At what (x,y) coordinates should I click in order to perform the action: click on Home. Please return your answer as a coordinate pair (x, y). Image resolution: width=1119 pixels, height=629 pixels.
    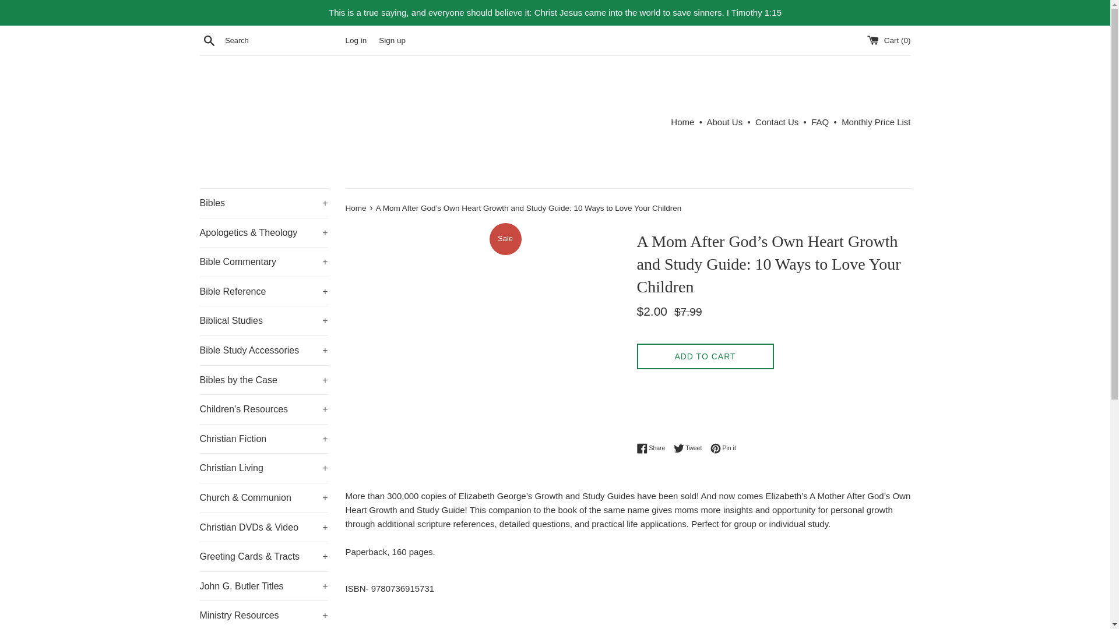
    Looking at the image, I should click on (682, 122).